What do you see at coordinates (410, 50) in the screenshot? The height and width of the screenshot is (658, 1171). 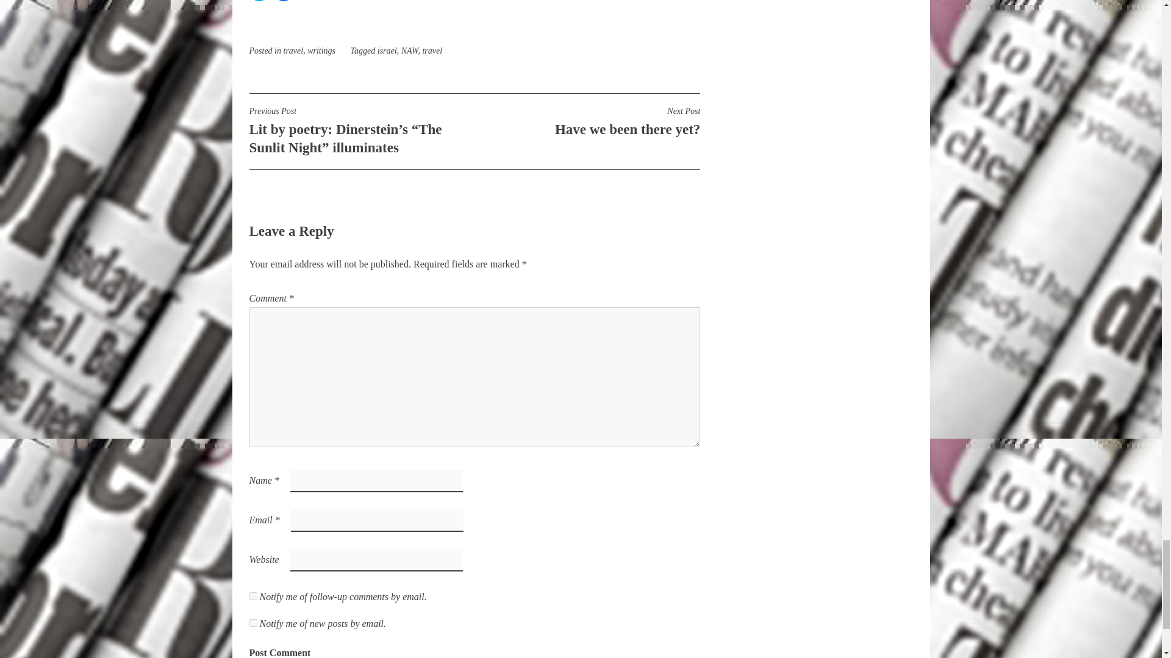 I see `travel` at bounding box center [410, 50].